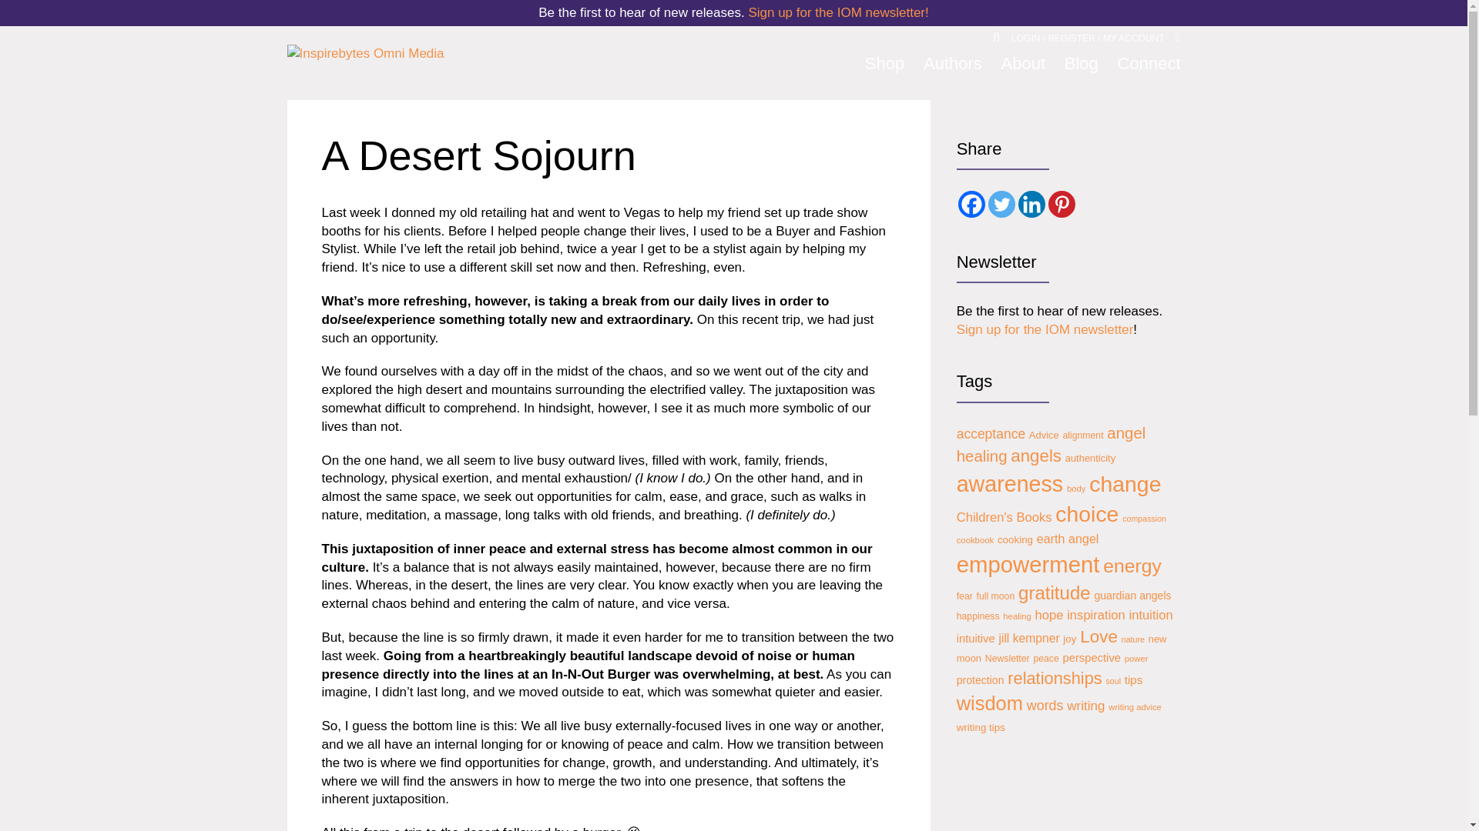  I want to click on earth angel, so click(1068, 539).